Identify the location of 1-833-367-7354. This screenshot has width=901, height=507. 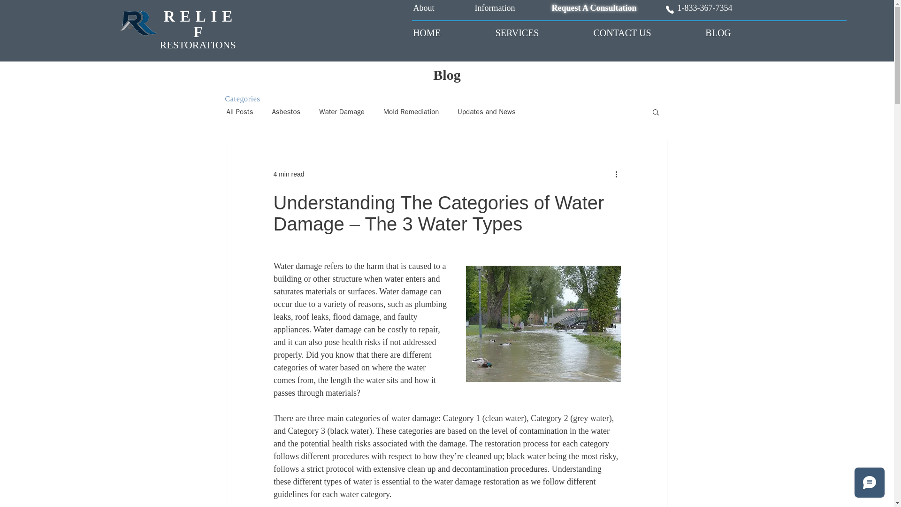
(705, 8).